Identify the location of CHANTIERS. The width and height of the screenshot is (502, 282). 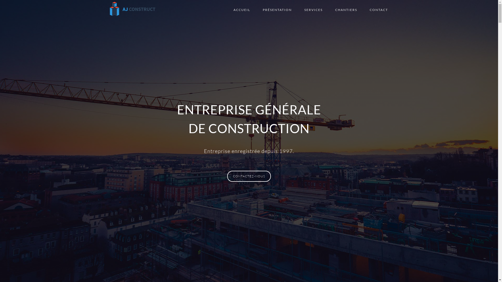
(346, 10).